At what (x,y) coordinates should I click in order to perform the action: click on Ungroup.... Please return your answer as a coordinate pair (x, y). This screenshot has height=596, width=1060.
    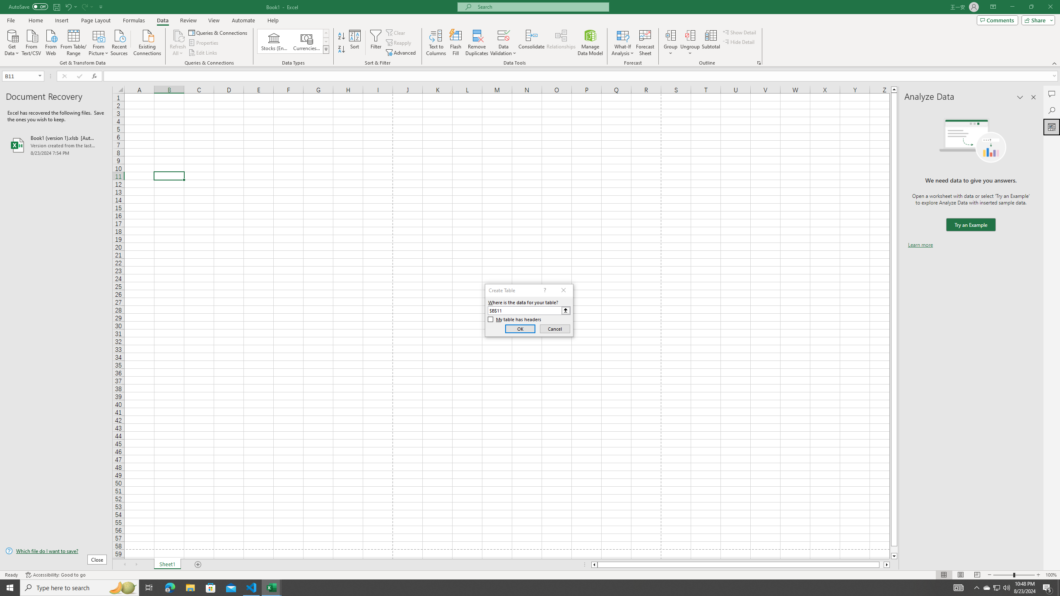
    Looking at the image, I should click on (690, 35).